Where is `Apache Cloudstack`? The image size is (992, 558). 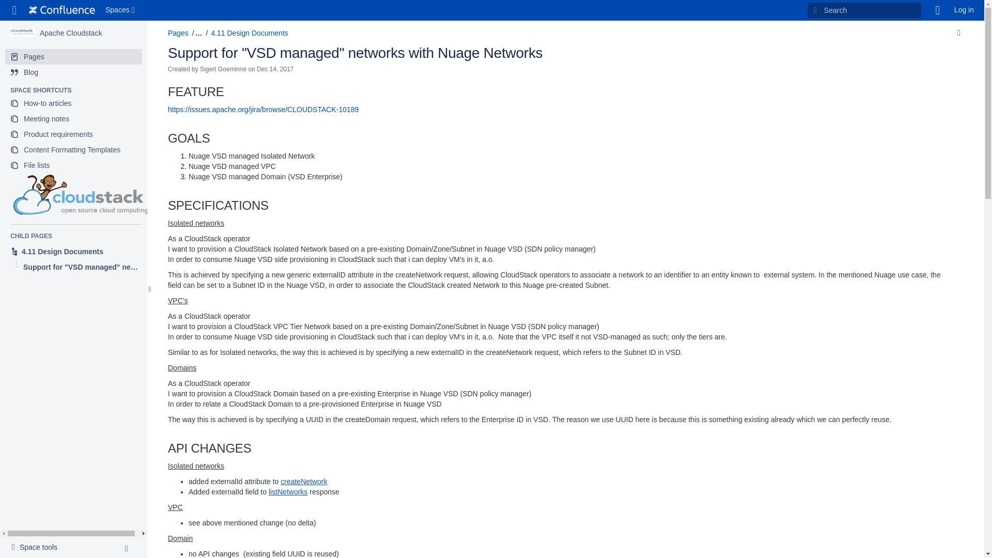
Apache Cloudstack is located at coordinates (37, 548).